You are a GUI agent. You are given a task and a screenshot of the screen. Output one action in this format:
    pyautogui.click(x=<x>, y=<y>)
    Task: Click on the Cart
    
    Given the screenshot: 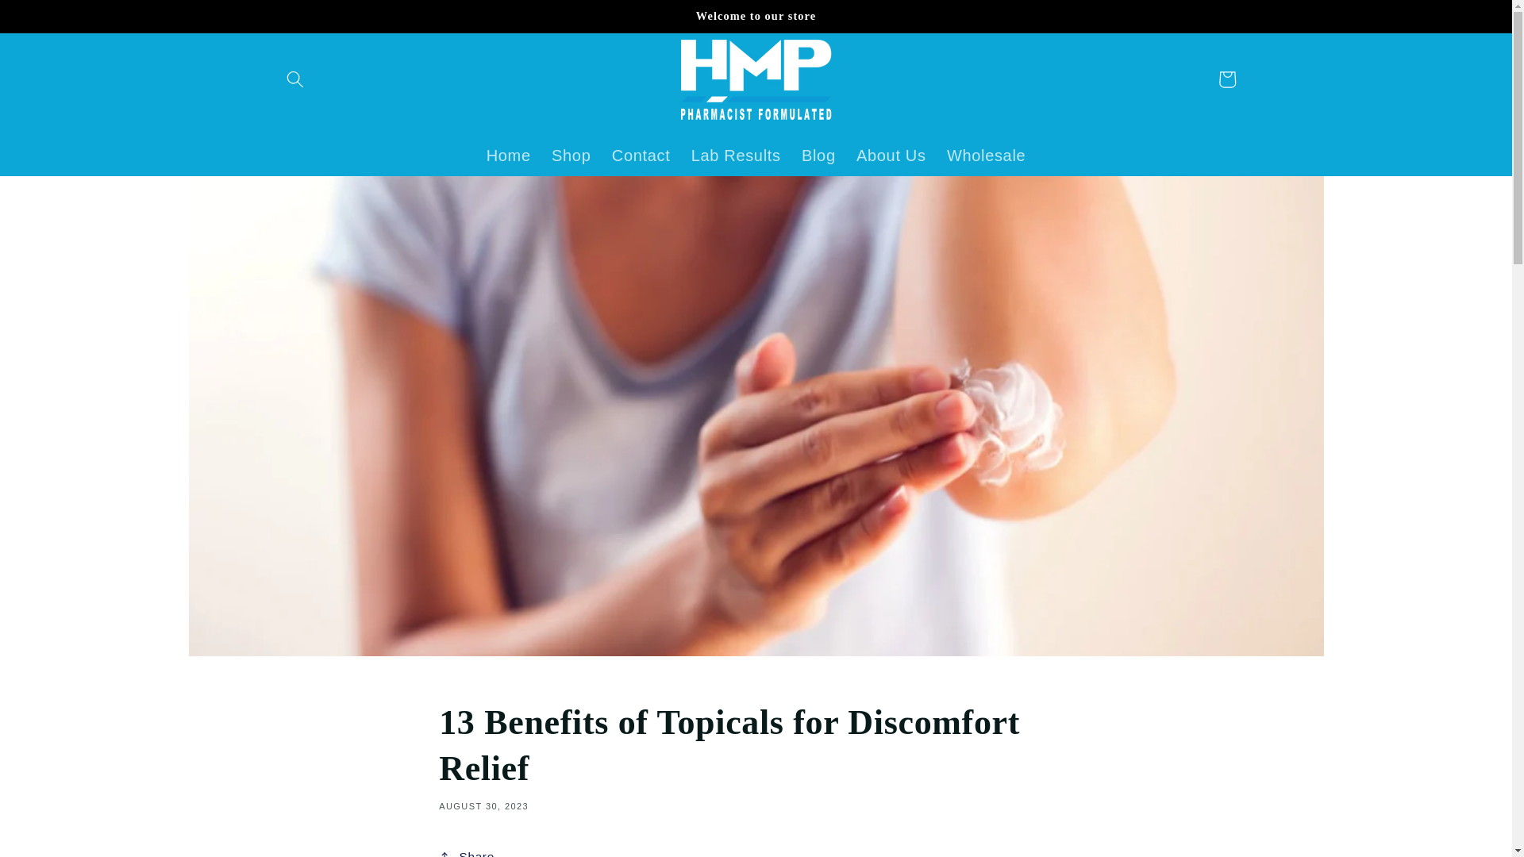 What is the action you would take?
    pyautogui.click(x=1227, y=79)
    